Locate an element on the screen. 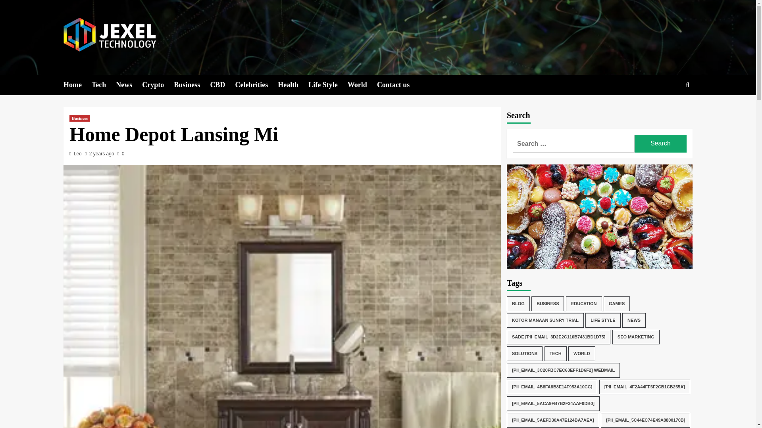 Image resolution: width=762 pixels, height=428 pixels. Contact us is located at coordinates (398, 85).